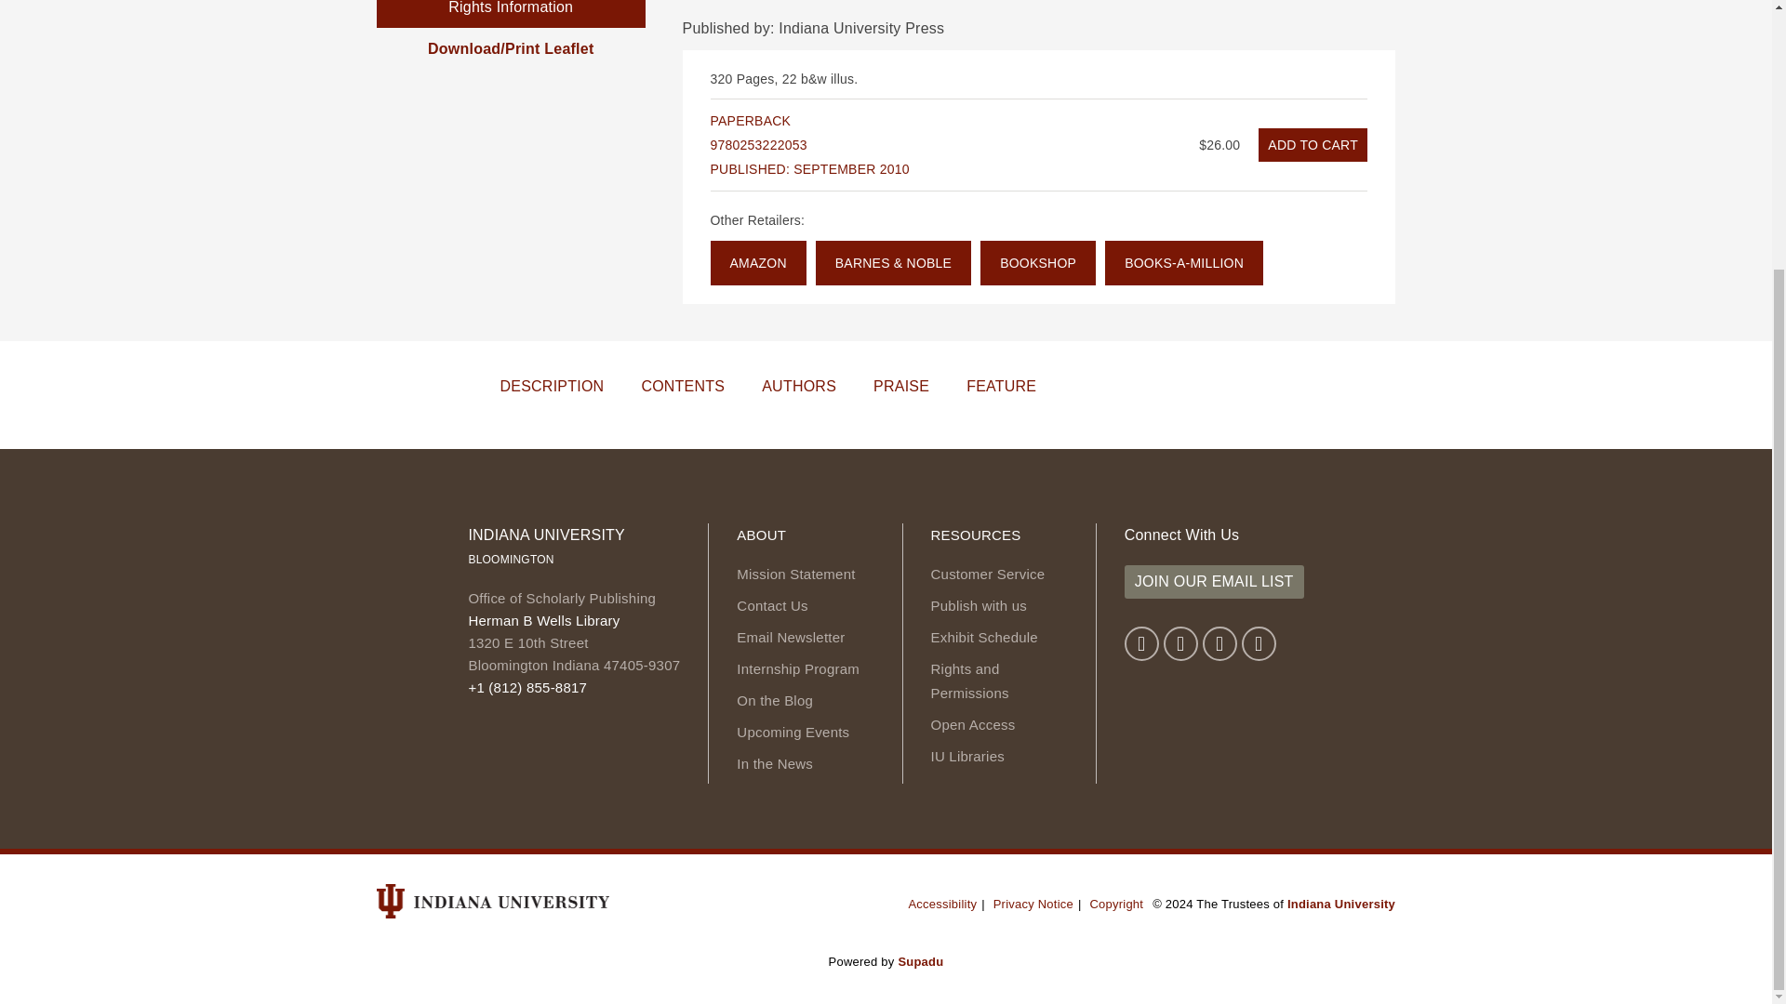 Image resolution: width=1786 pixels, height=1004 pixels. Describe the element at coordinates (759, 262) in the screenshot. I see `Amazon` at that location.